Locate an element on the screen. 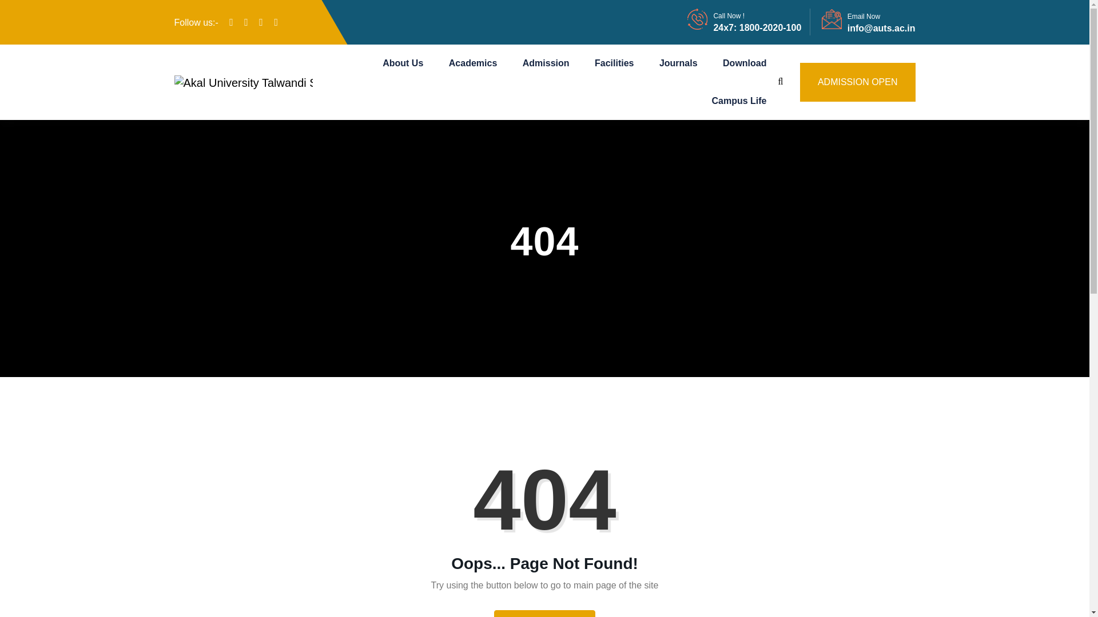 This screenshot has height=617, width=1098. 1800-2020-100 is located at coordinates (769, 27).